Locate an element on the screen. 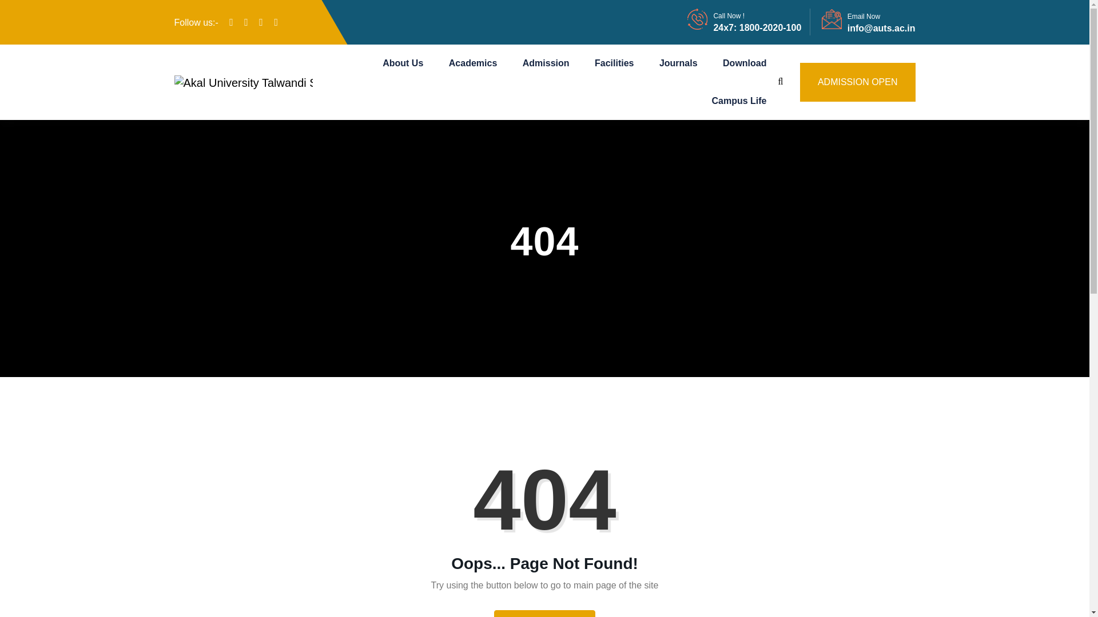 This screenshot has height=617, width=1098. 1800-2020-100 is located at coordinates (769, 27).